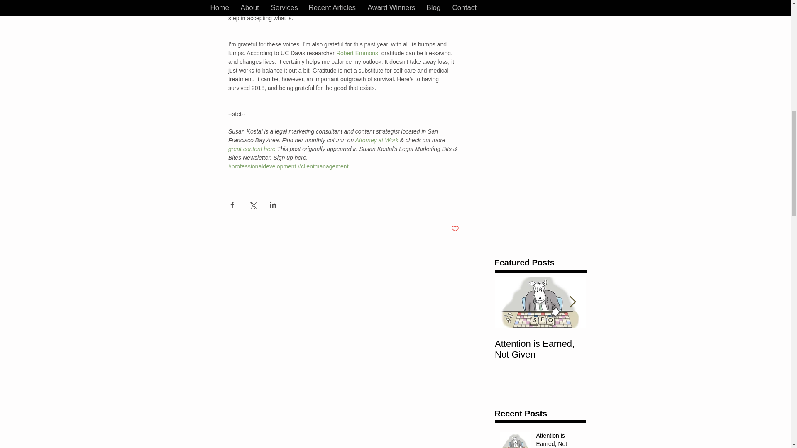 Image resolution: width=797 pixels, height=448 pixels. I want to click on Attorney at Work , so click(377, 140).